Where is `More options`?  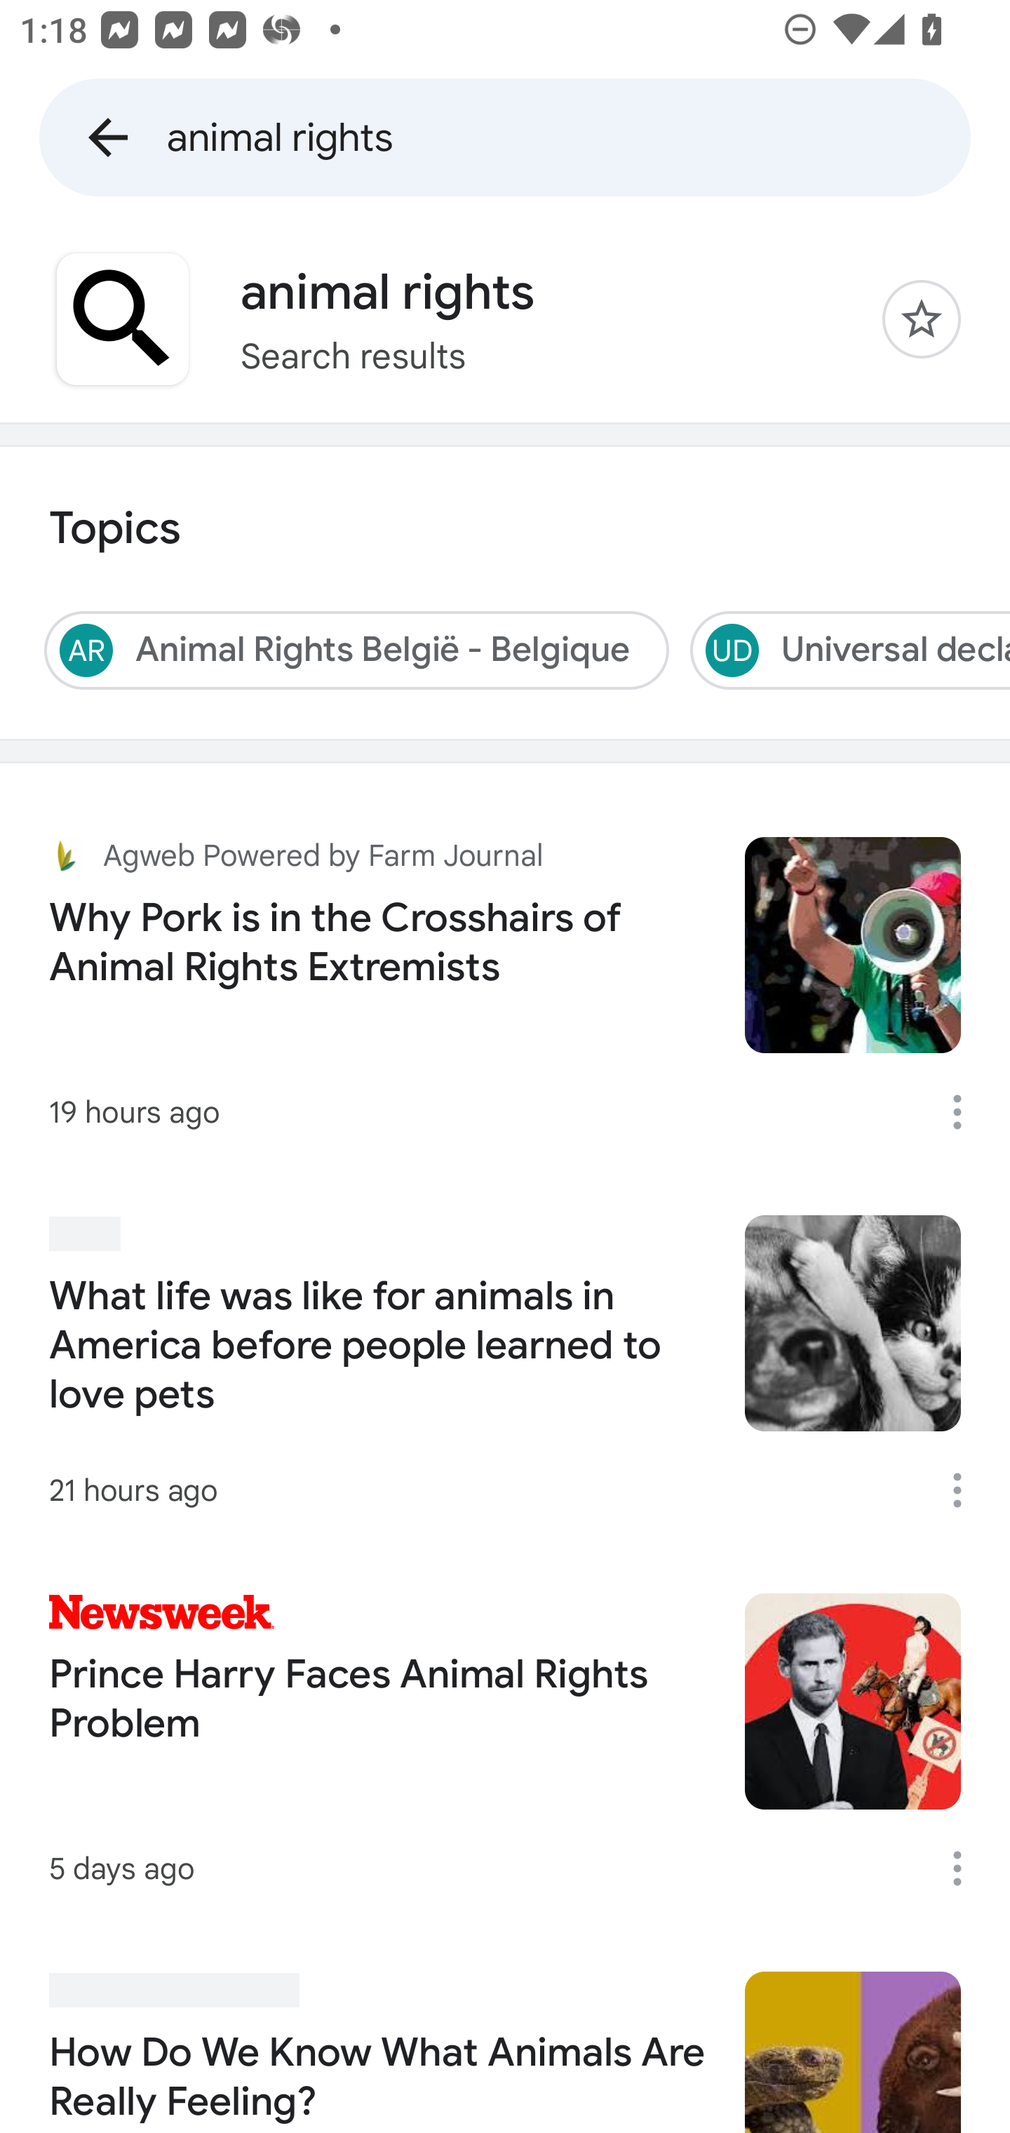
More options is located at coordinates (967, 1490).